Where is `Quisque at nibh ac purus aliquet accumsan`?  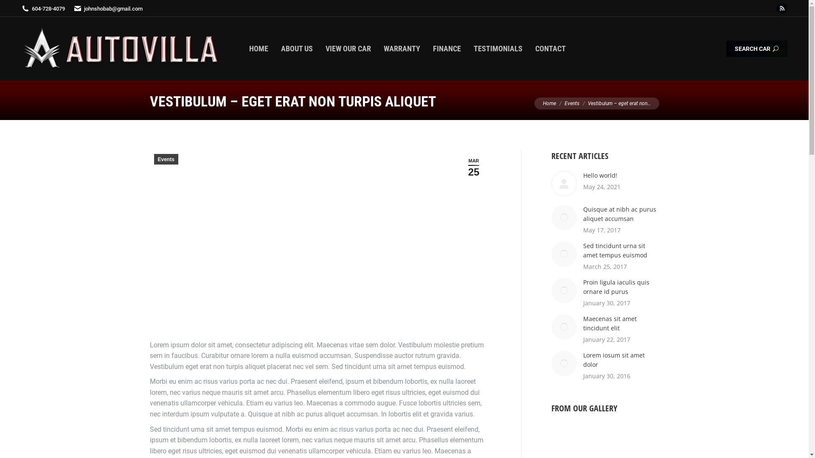 Quisque at nibh ac purus aliquet accumsan is located at coordinates (621, 214).